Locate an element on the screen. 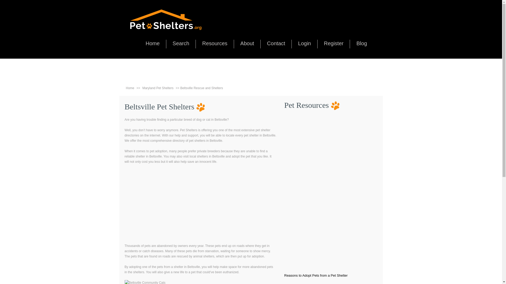 The image size is (506, 284). Register is located at coordinates (334, 43).